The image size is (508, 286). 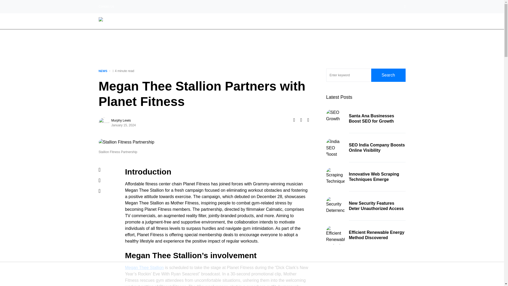 What do you see at coordinates (106, 7) in the screenshot?
I see `Contact Us` at bounding box center [106, 7].